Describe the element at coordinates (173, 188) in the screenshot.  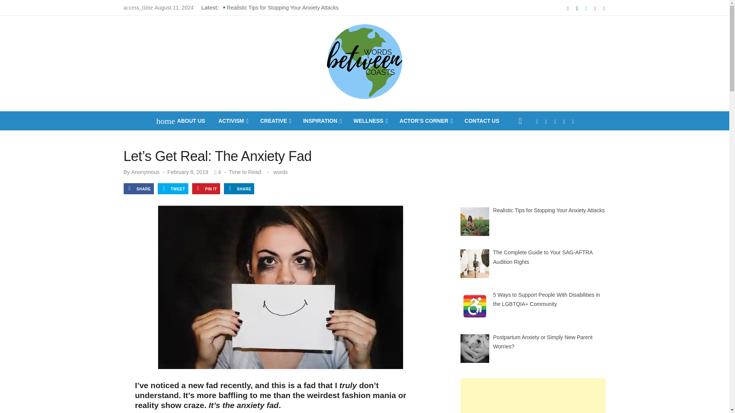
I see `Share on Twitter` at that location.